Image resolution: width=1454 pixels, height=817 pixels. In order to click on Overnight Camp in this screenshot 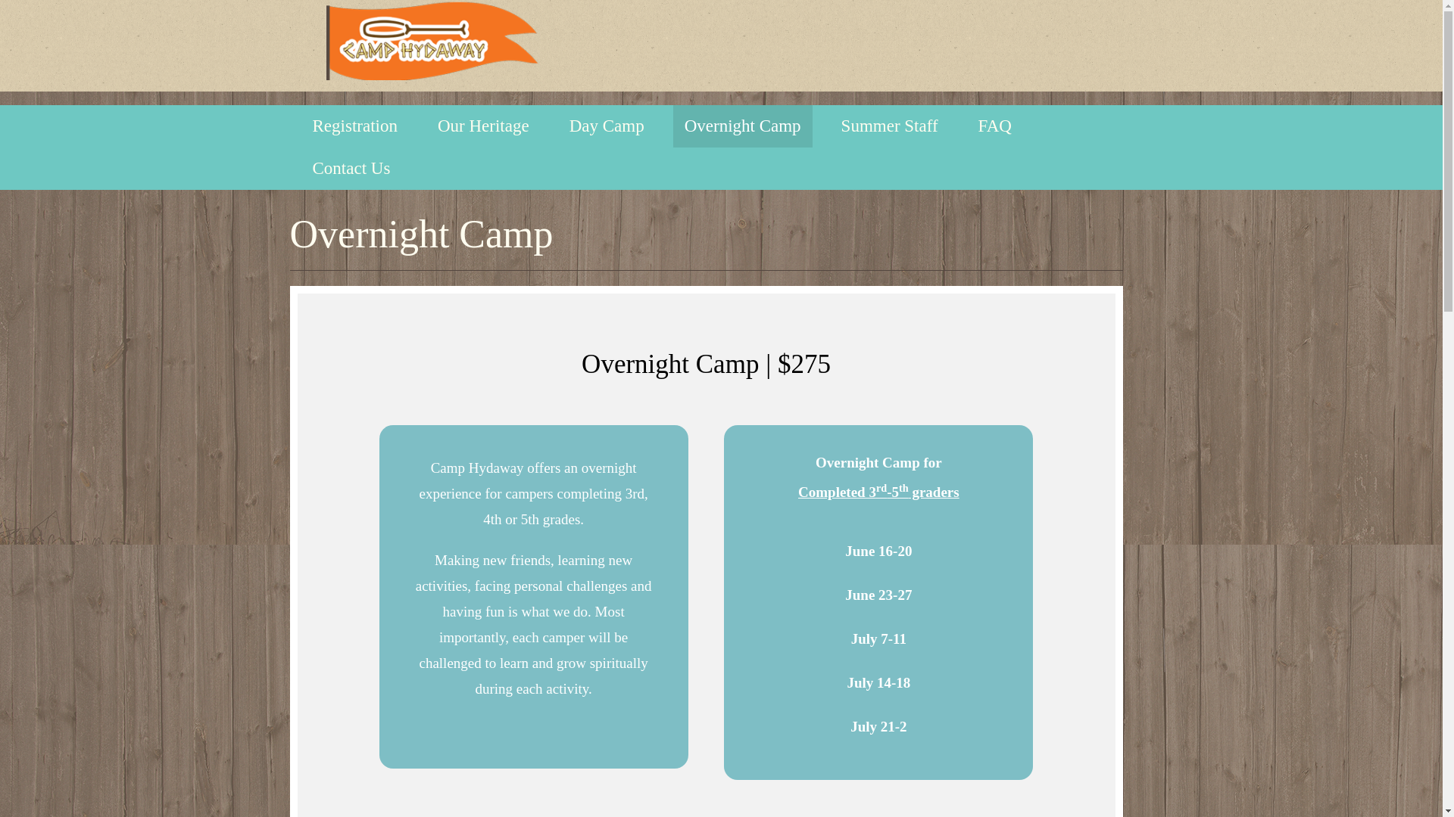, I will do `click(742, 126)`.